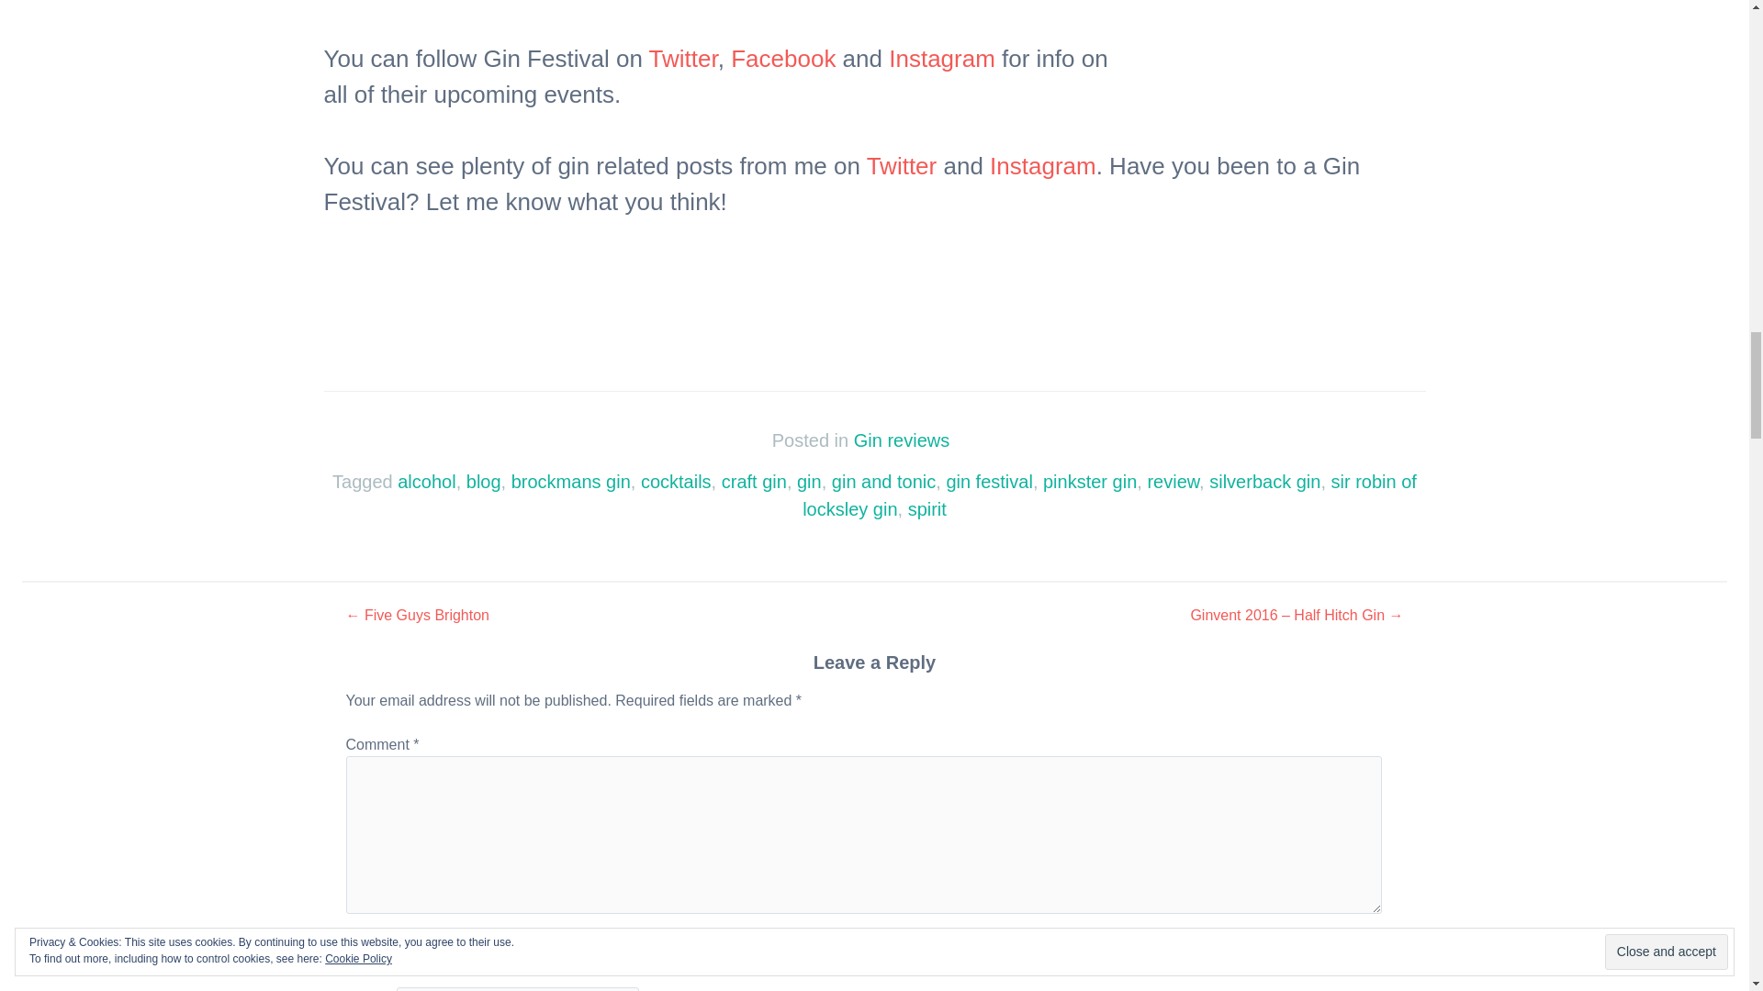 The image size is (1763, 991). Describe the element at coordinates (942, 58) in the screenshot. I see `Instagram` at that location.